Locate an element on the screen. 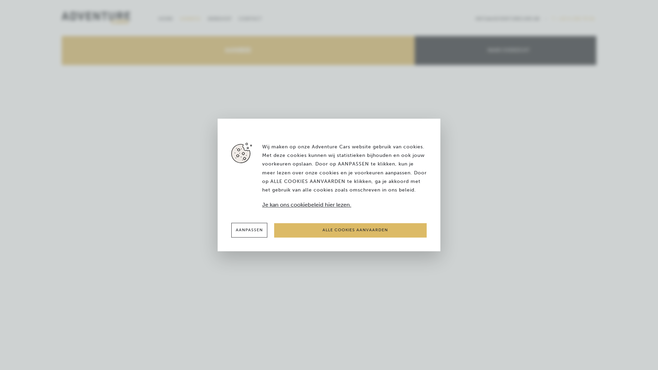 The image size is (658, 370). WEBSHOP is located at coordinates (220, 18).